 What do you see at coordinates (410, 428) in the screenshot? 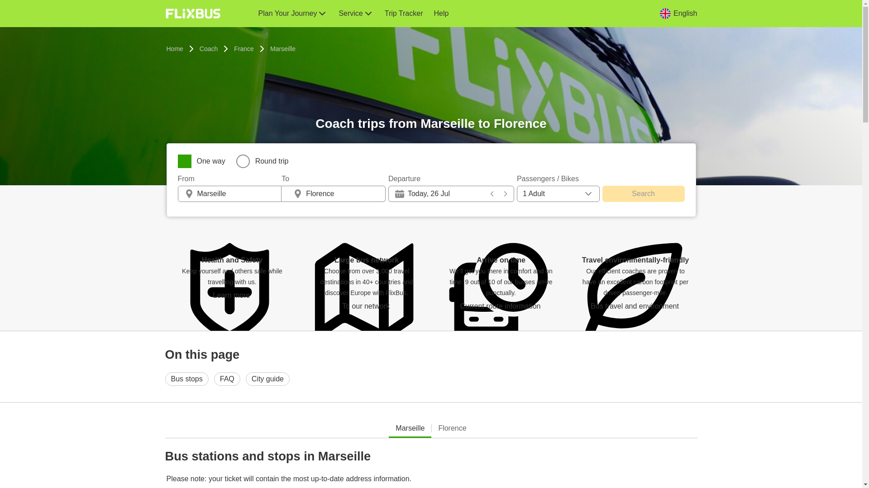
I see `Marseille` at bounding box center [410, 428].